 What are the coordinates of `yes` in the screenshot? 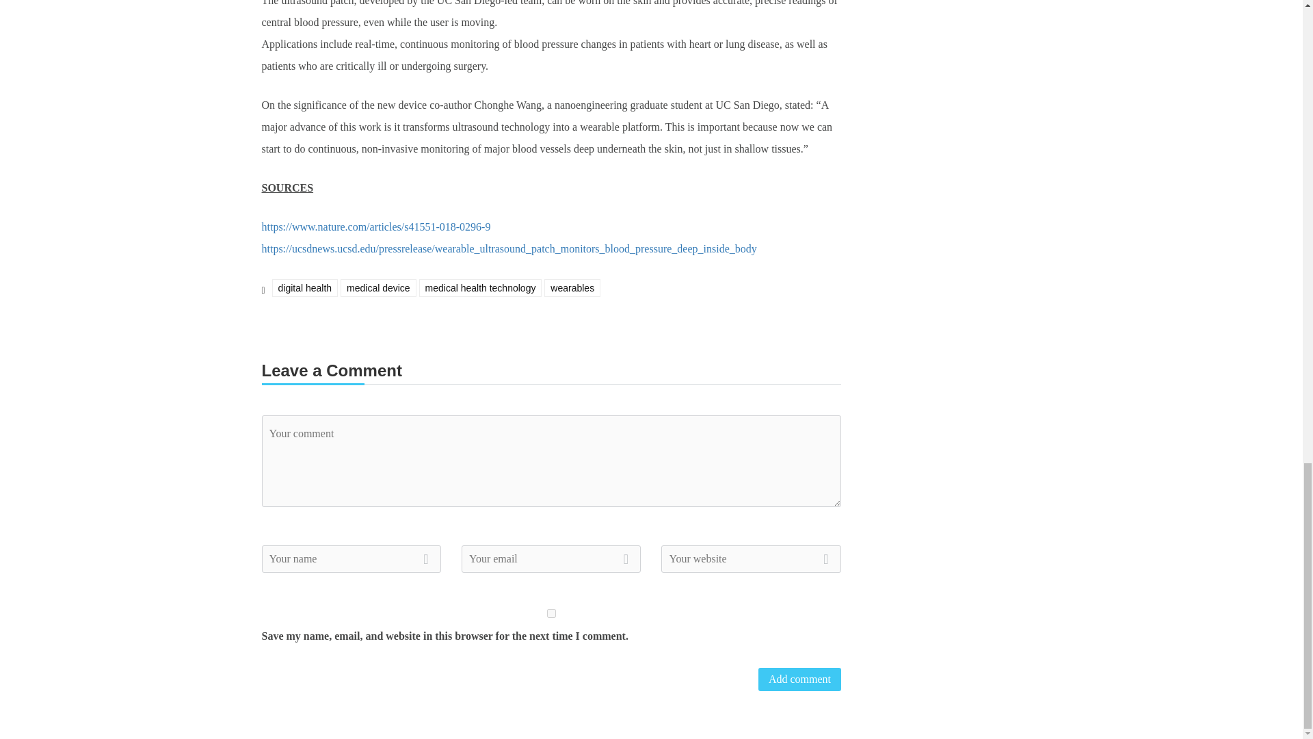 It's located at (551, 613).